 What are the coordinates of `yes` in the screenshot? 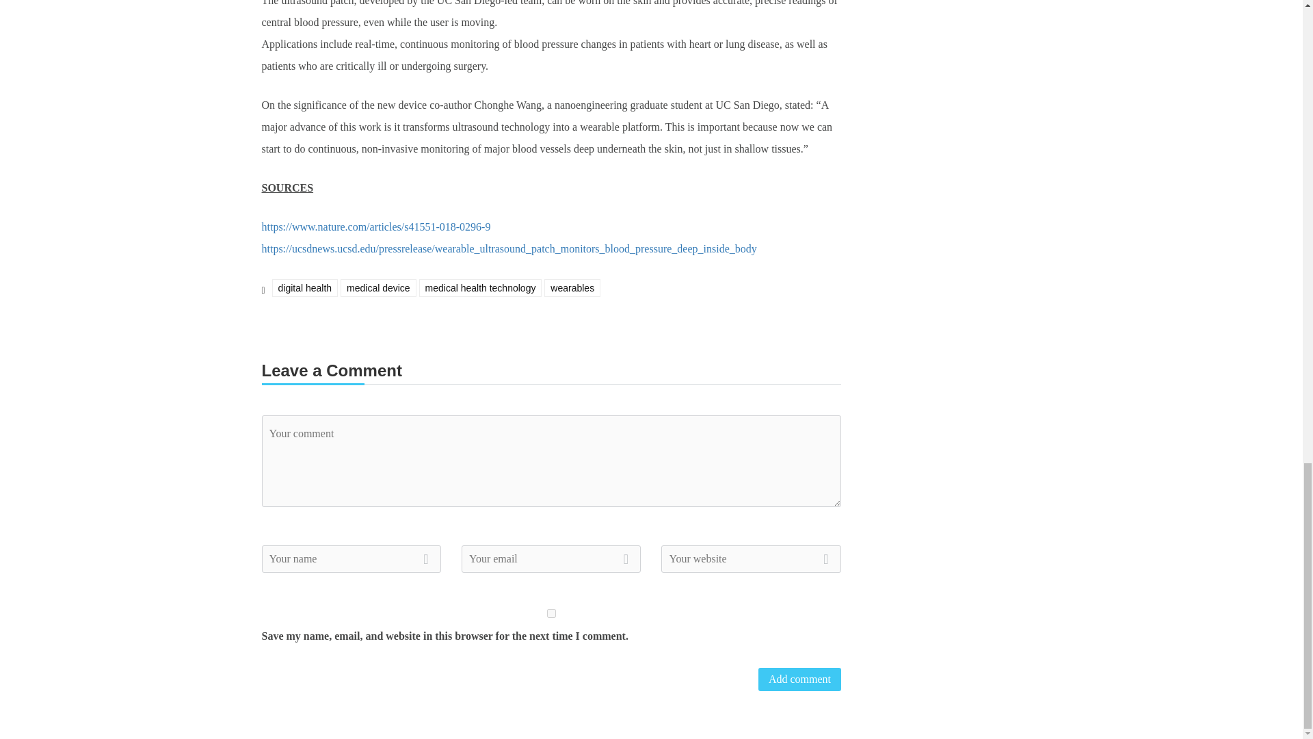 It's located at (551, 613).